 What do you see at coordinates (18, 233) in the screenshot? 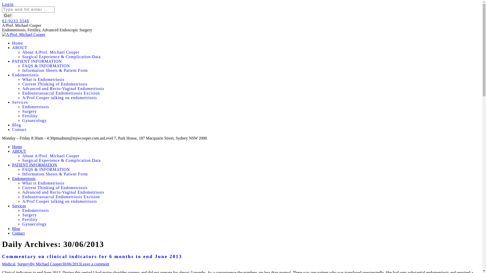
I see `Contact` at bounding box center [18, 233].